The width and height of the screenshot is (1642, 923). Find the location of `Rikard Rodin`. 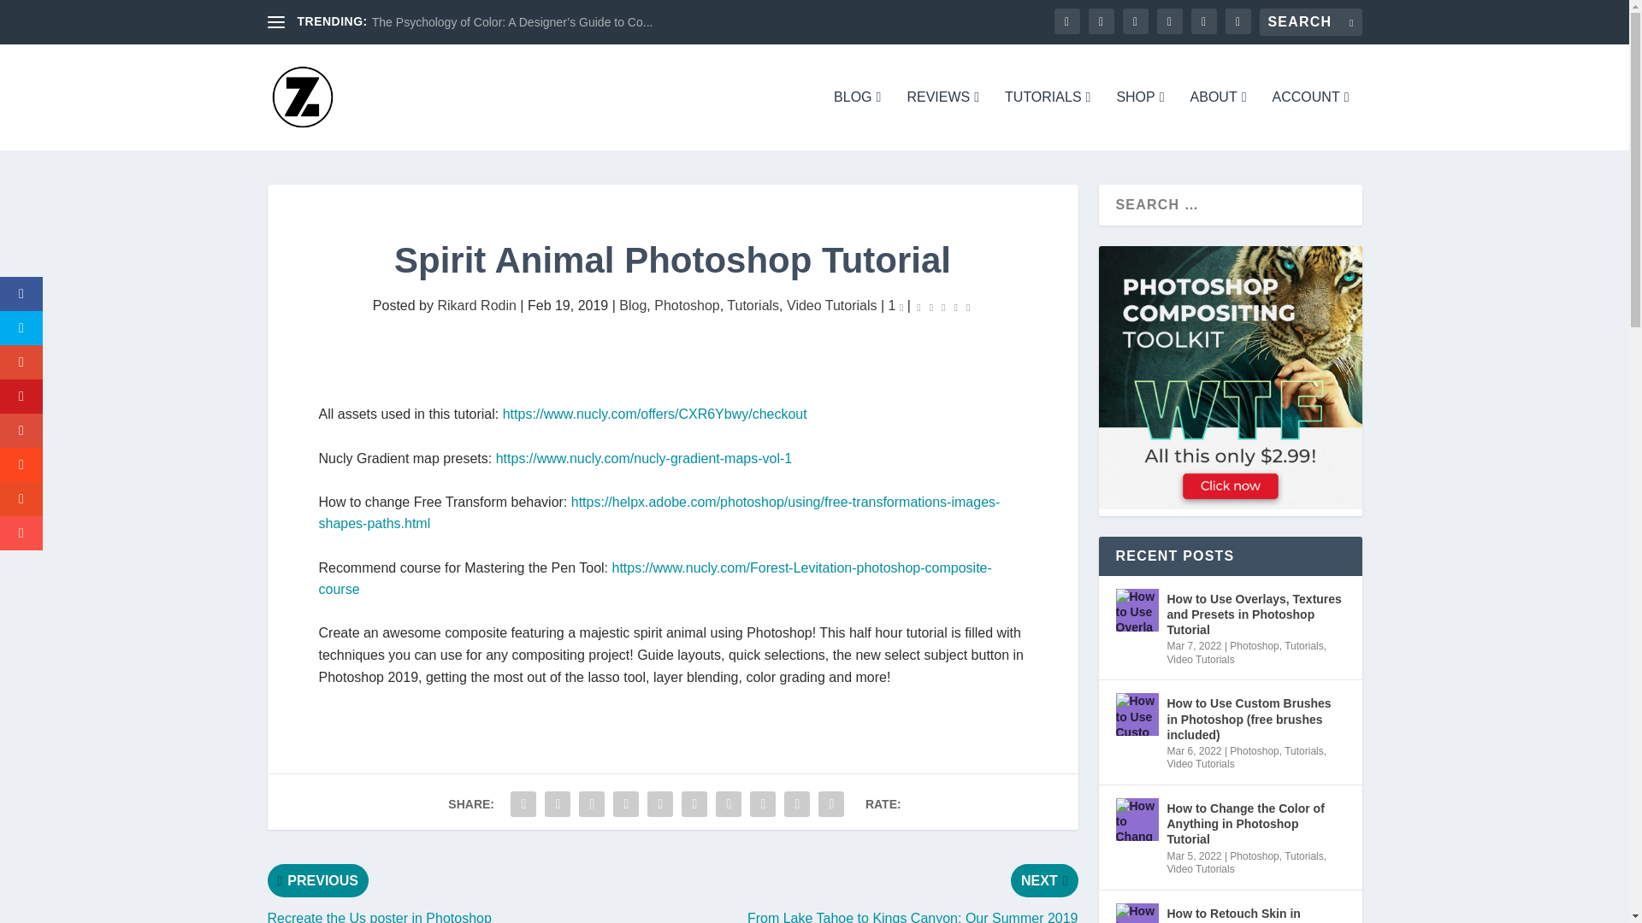

Rikard Rodin is located at coordinates (475, 305).